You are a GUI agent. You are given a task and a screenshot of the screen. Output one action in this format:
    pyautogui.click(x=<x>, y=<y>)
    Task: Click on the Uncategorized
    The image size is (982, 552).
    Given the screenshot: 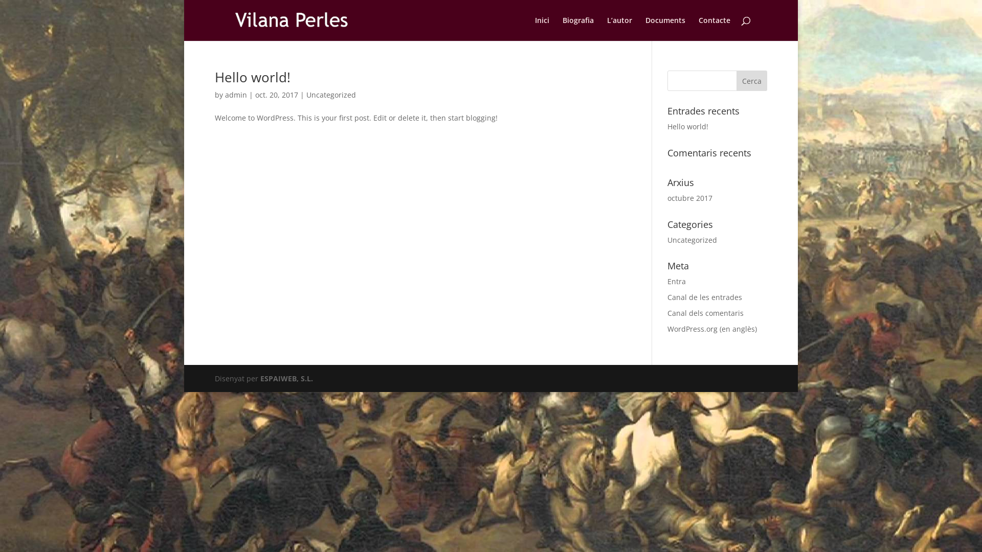 What is the action you would take?
    pyautogui.click(x=331, y=95)
    